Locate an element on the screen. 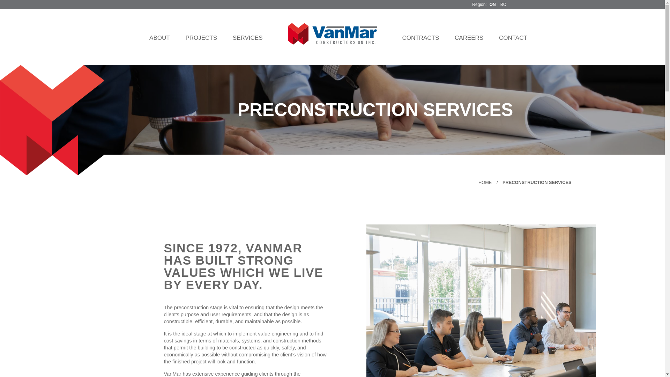 This screenshot has height=377, width=670. BC is located at coordinates (503, 5).